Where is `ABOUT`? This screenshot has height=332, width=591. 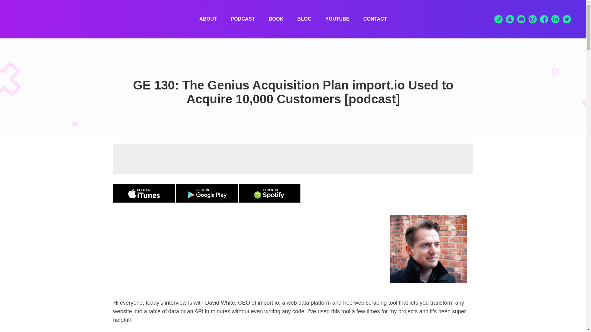 ABOUT is located at coordinates (208, 19).